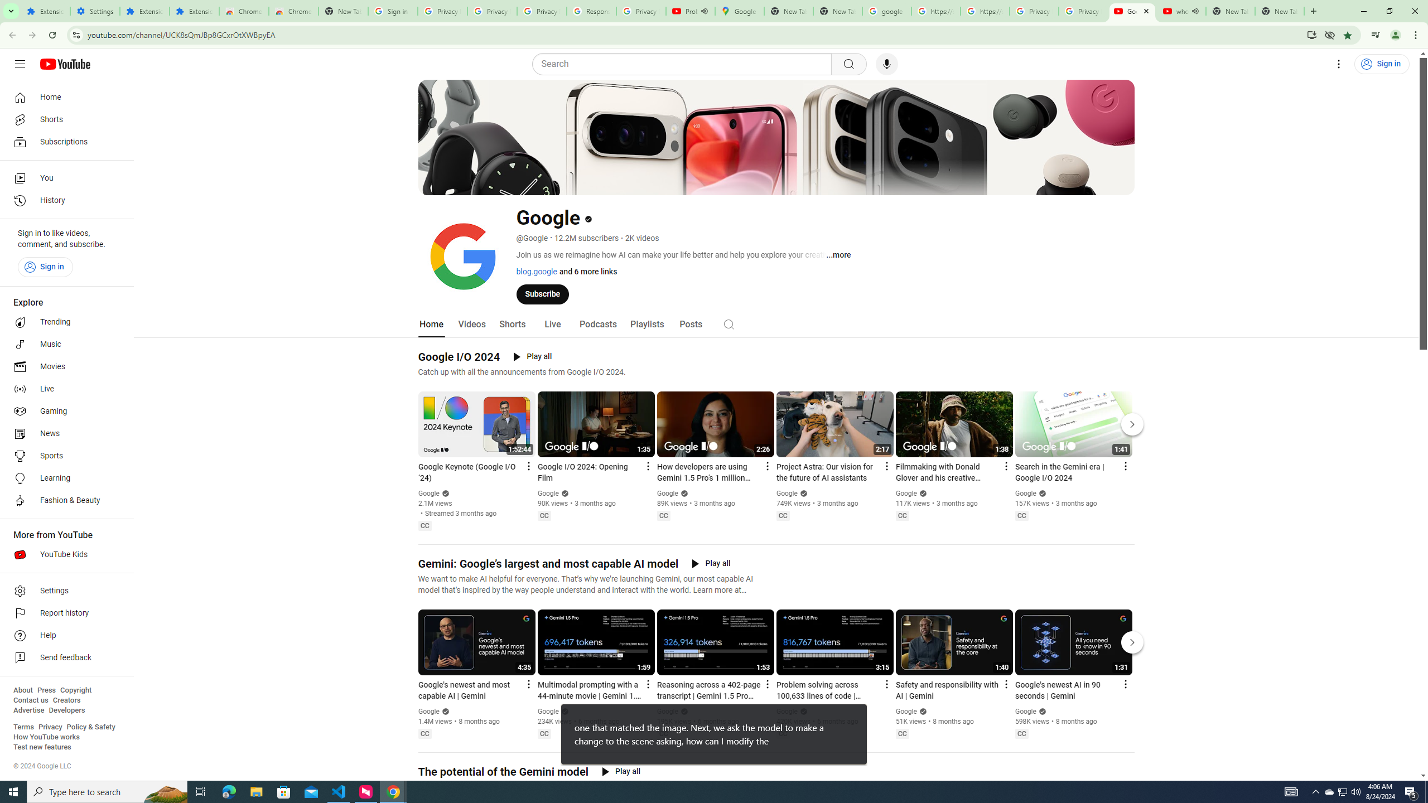 The height and width of the screenshot is (803, 1428). What do you see at coordinates (244, 11) in the screenshot?
I see `Chrome Web Store` at bounding box center [244, 11].